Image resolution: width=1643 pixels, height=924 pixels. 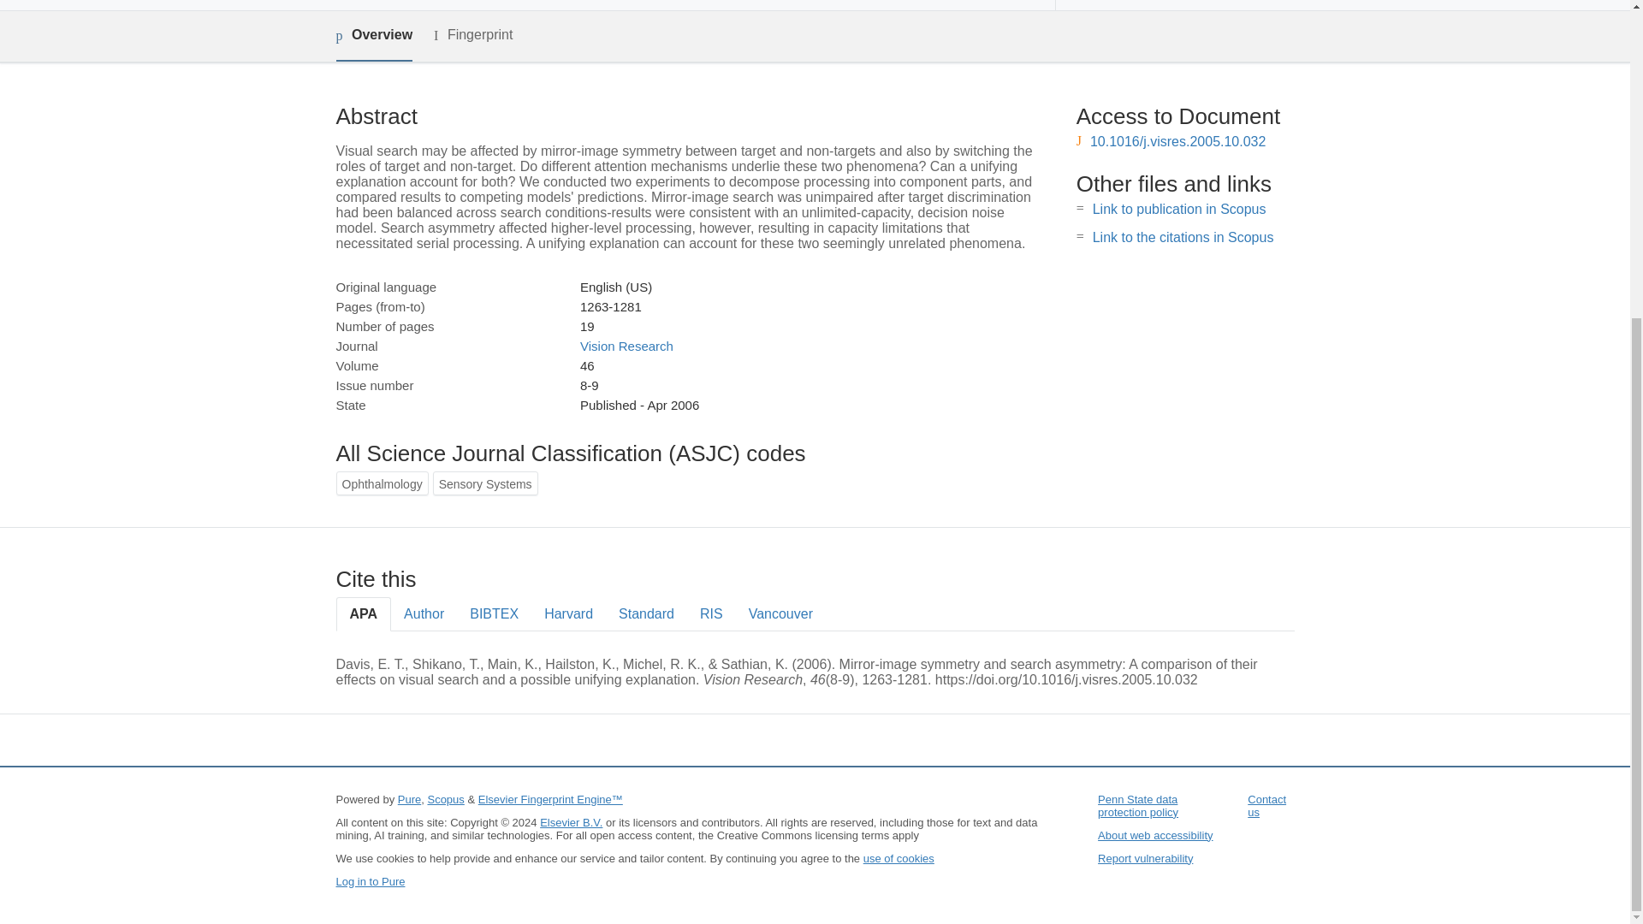 I want to click on use of cookies, so click(x=899, y=857).